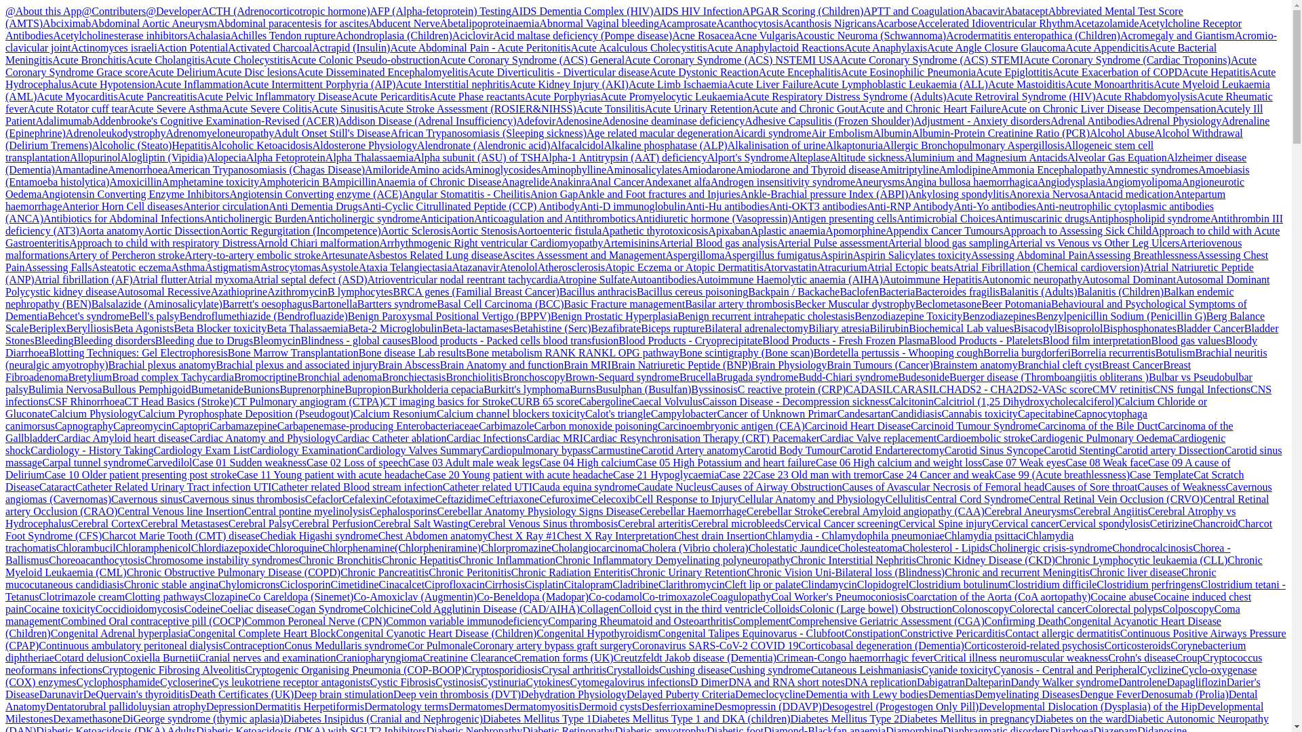 The image size is (1302, 732). I want to click on AIDS HIV Infection, so click(697, 11).